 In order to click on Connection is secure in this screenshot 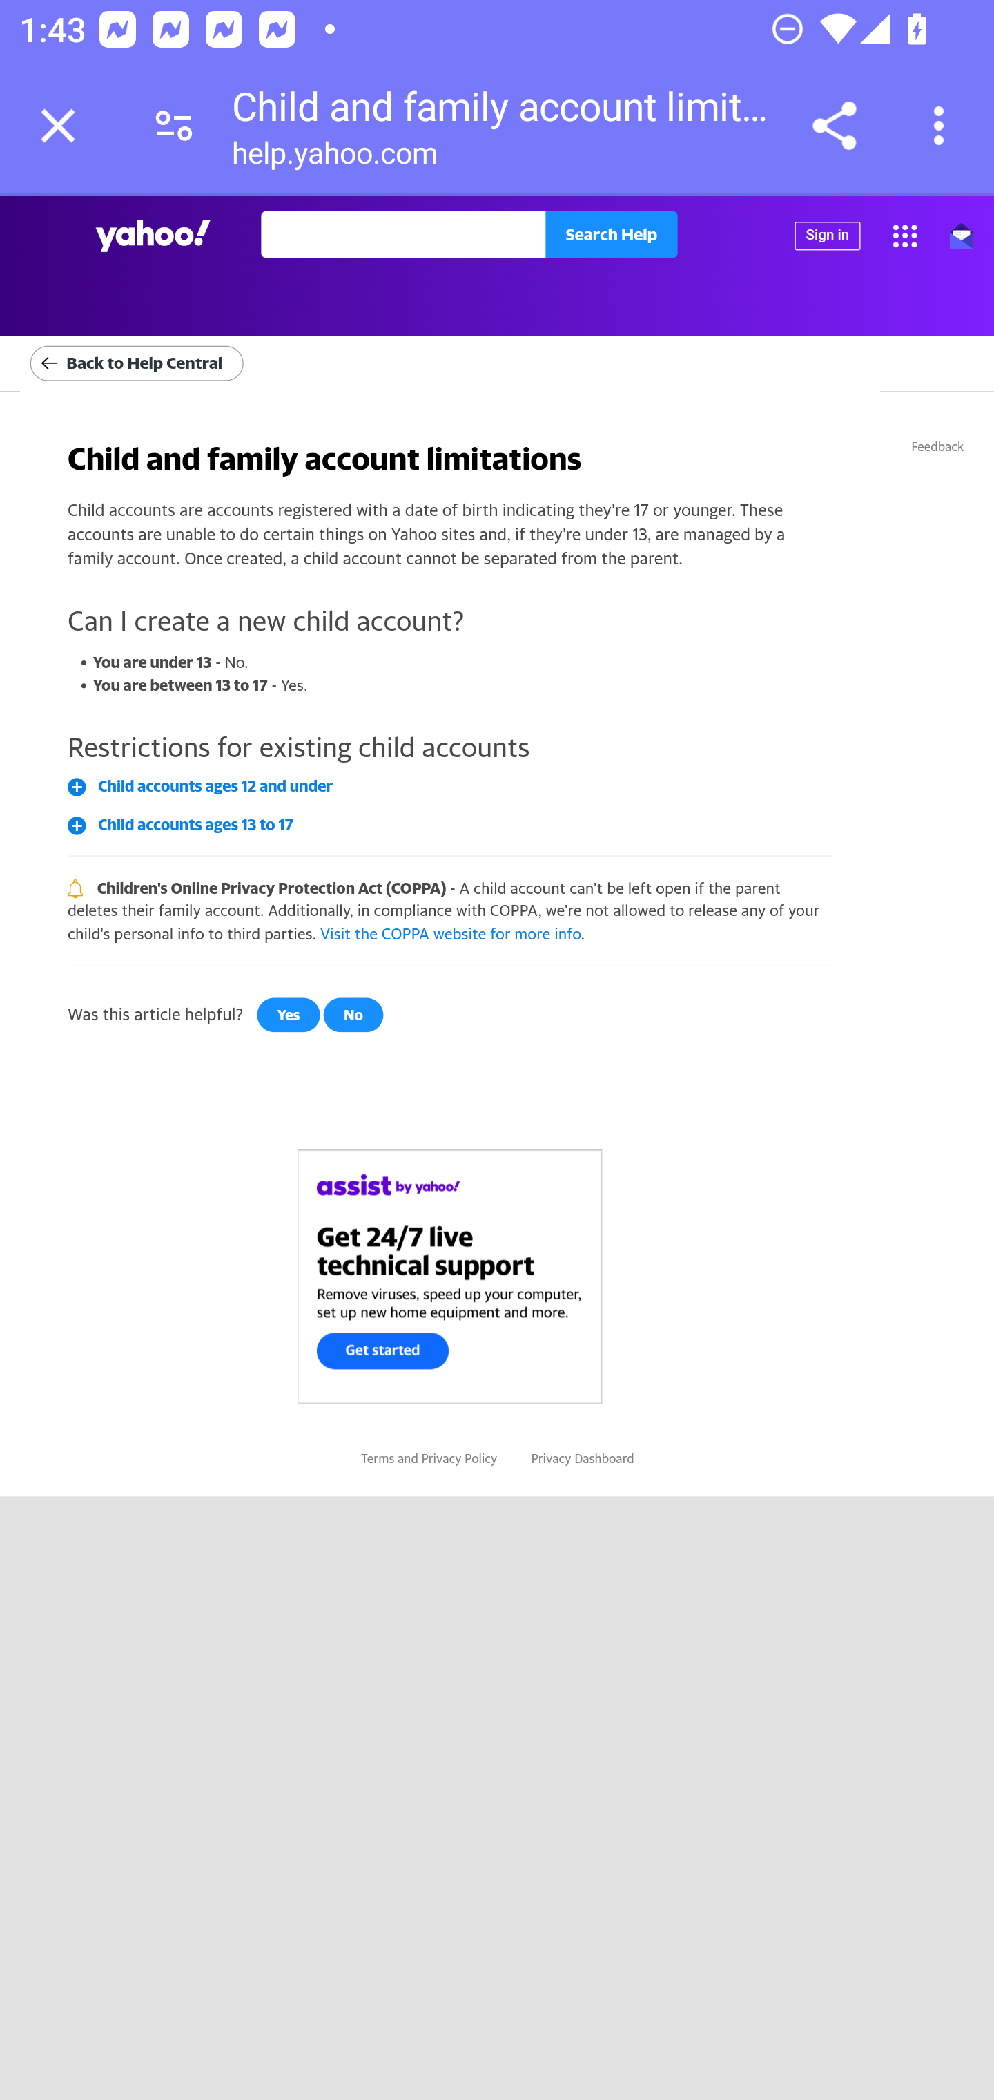, I will do `click(174, 126)`.